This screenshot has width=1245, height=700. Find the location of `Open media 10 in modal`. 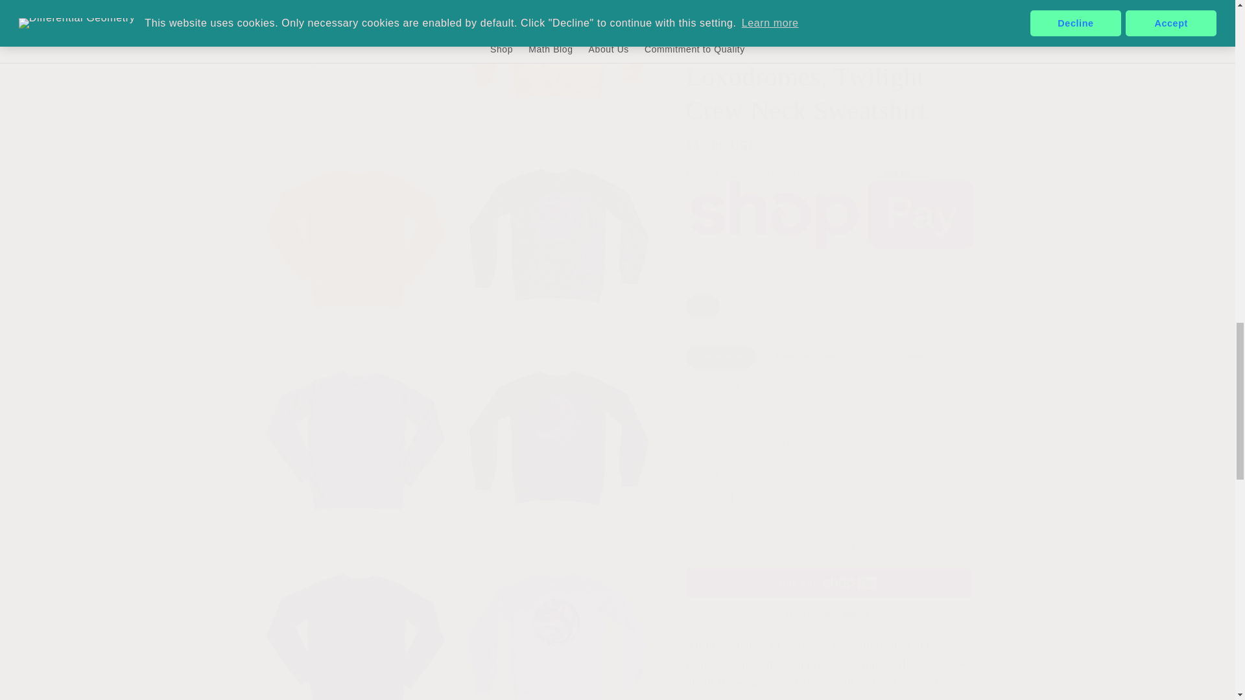

Open media 10 in modal is located at coordinates (355, 58).